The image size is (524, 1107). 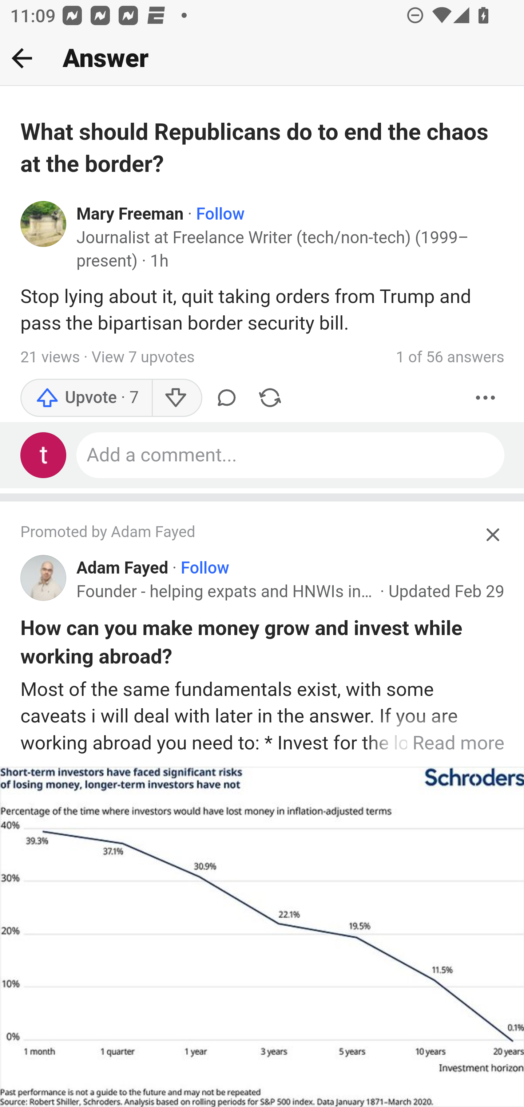 I want to click on Share, so click(x=270, y=397).